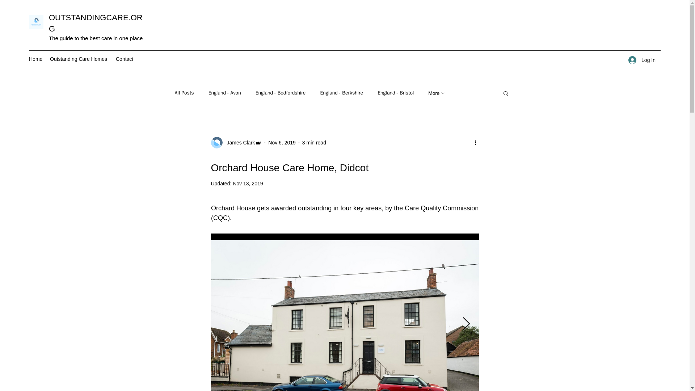  Describe the element at coordinates (236, 143) in the screenshot. I see `James Clark` at that location.